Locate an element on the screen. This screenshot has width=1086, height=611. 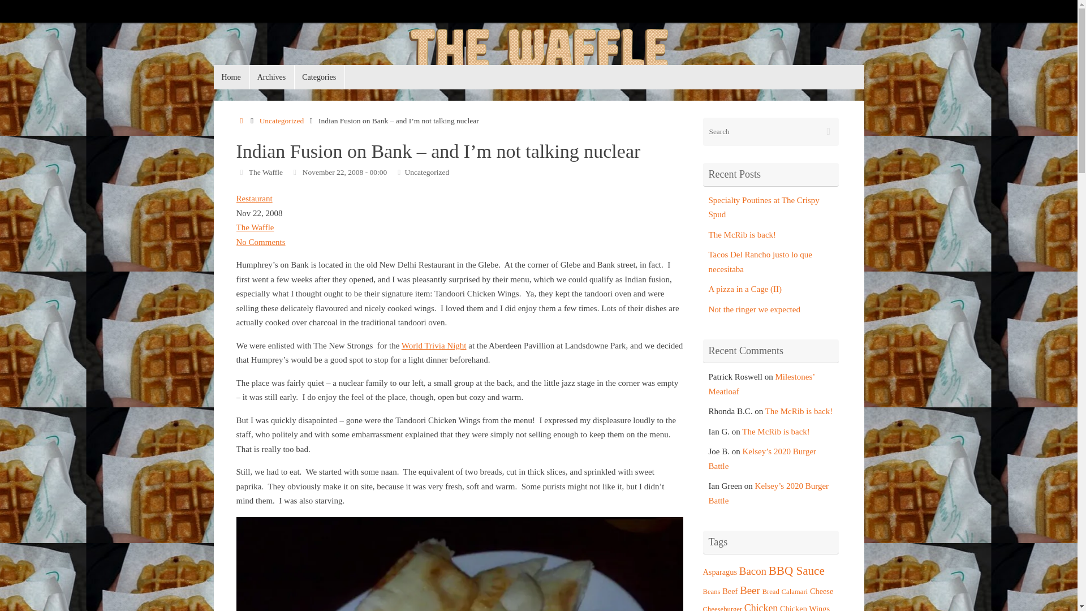
The McRib is back! is located at coordinates (742, 235).